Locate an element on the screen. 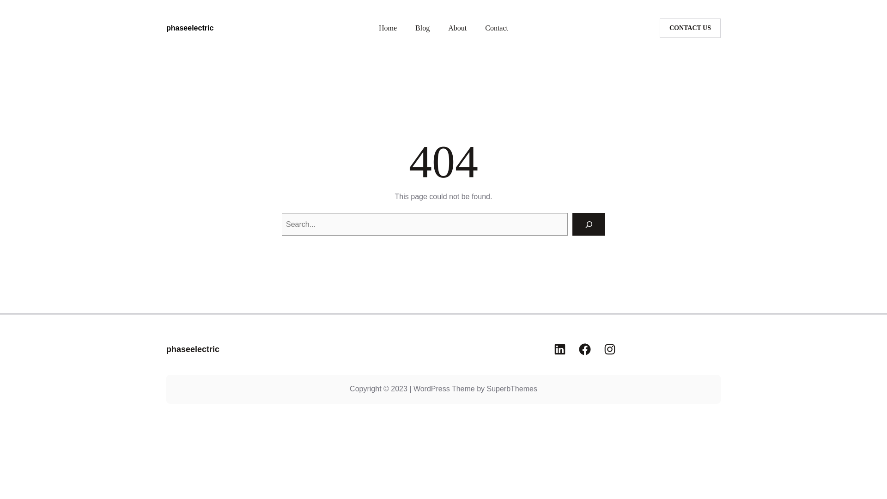  Facebook is located at coordinates (585, 349).